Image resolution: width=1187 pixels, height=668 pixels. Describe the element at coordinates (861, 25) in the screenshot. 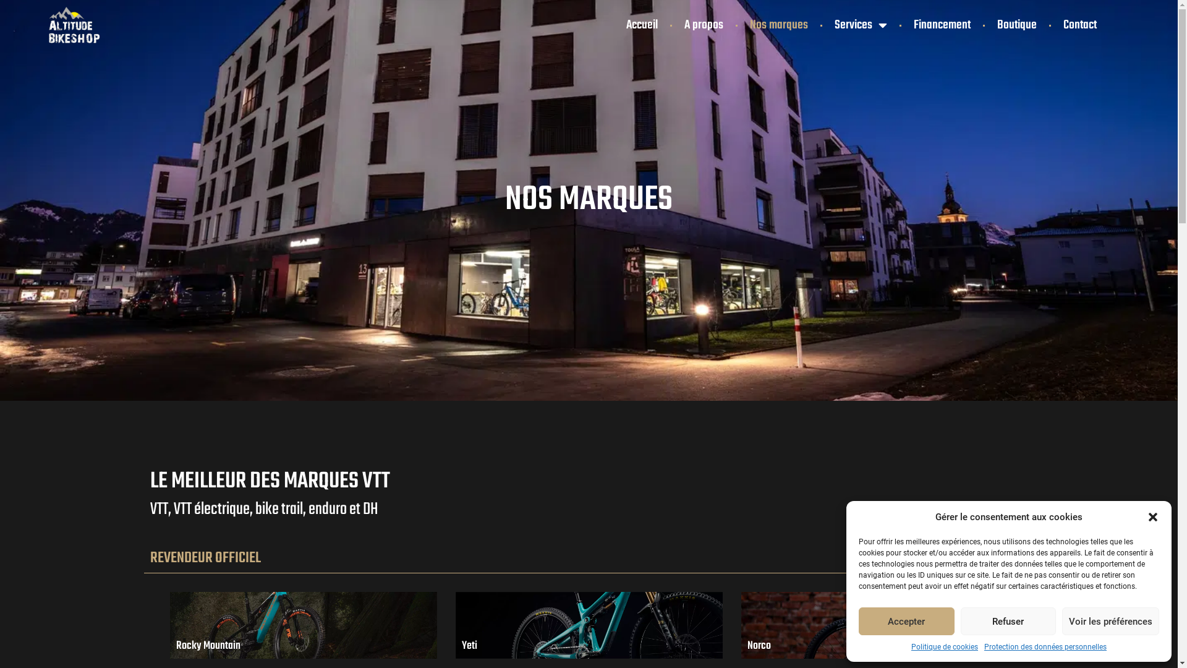

I see `Services` at that location.